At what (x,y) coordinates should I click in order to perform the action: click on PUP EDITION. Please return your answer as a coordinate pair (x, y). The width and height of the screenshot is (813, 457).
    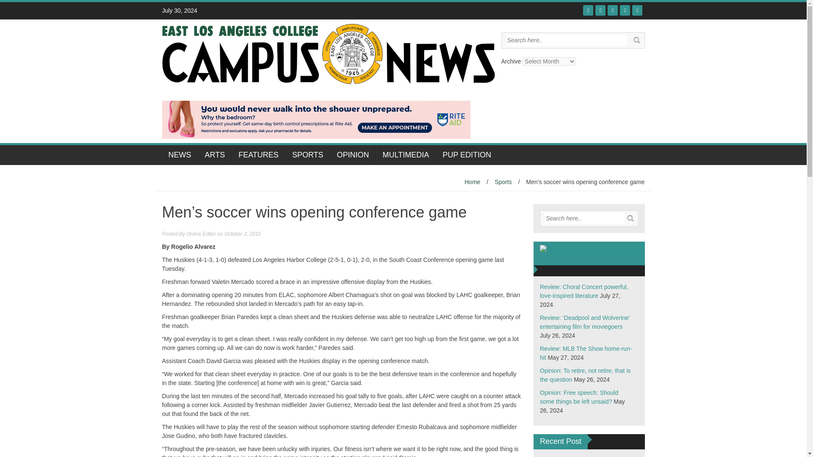
    Looking at the image, I should click on (467, 155).